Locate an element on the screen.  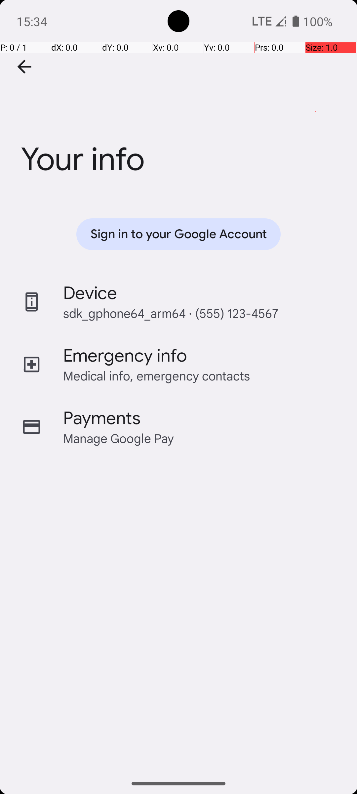
Manage Google Pay is located at coordinates (119, 438).